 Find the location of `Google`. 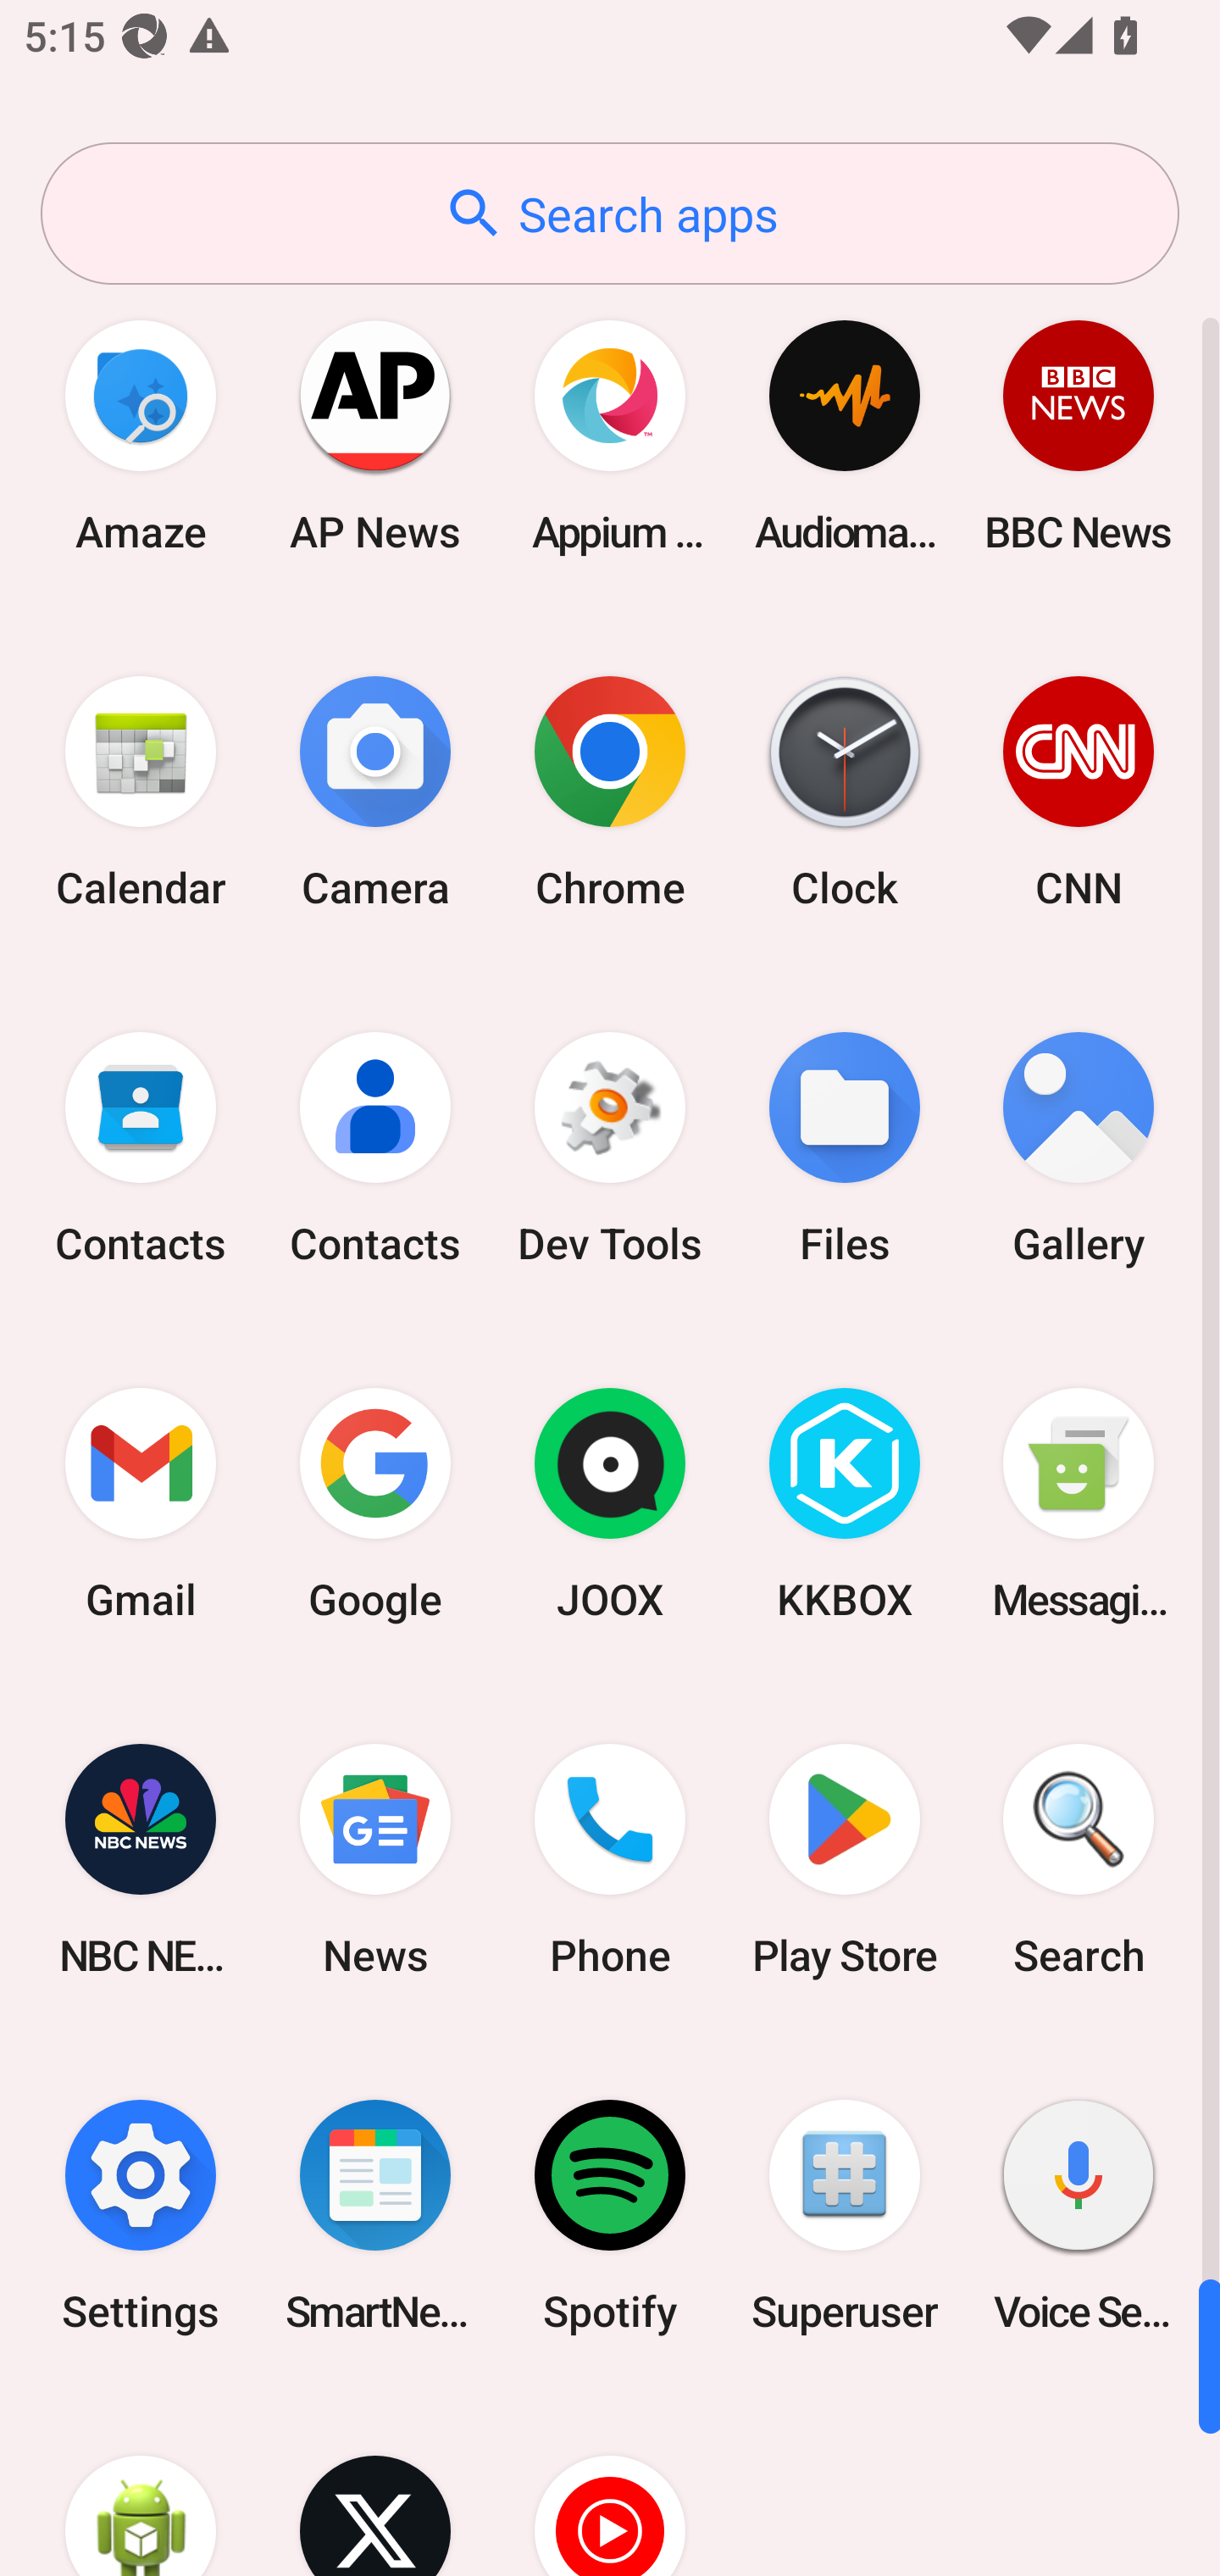

Google is located at coordinates (375, 1504).